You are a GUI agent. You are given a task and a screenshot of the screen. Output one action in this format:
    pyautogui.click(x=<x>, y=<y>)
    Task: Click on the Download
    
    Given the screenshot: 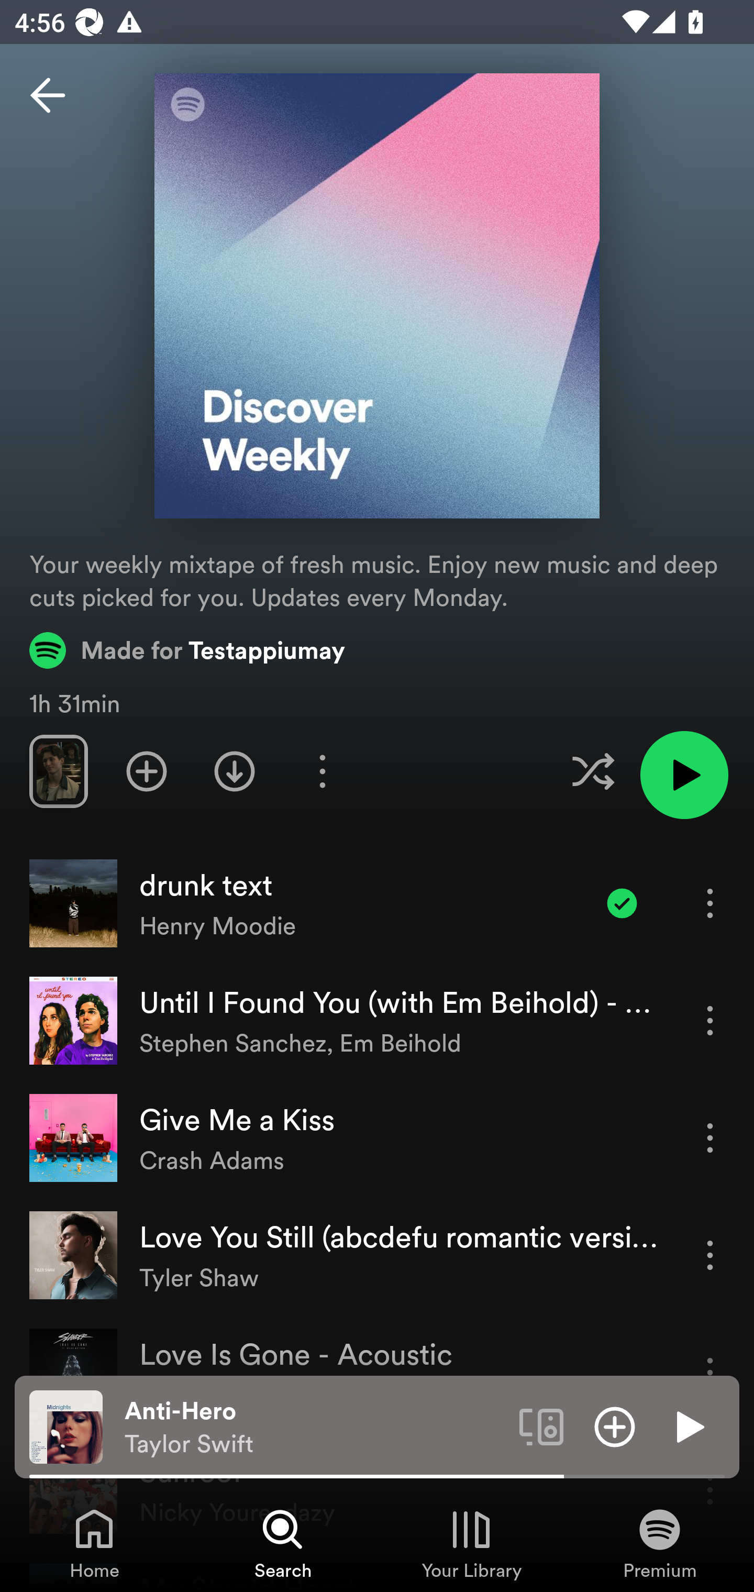 What is the action you would take?
    pyautogui.click(x=235, y=771)
    